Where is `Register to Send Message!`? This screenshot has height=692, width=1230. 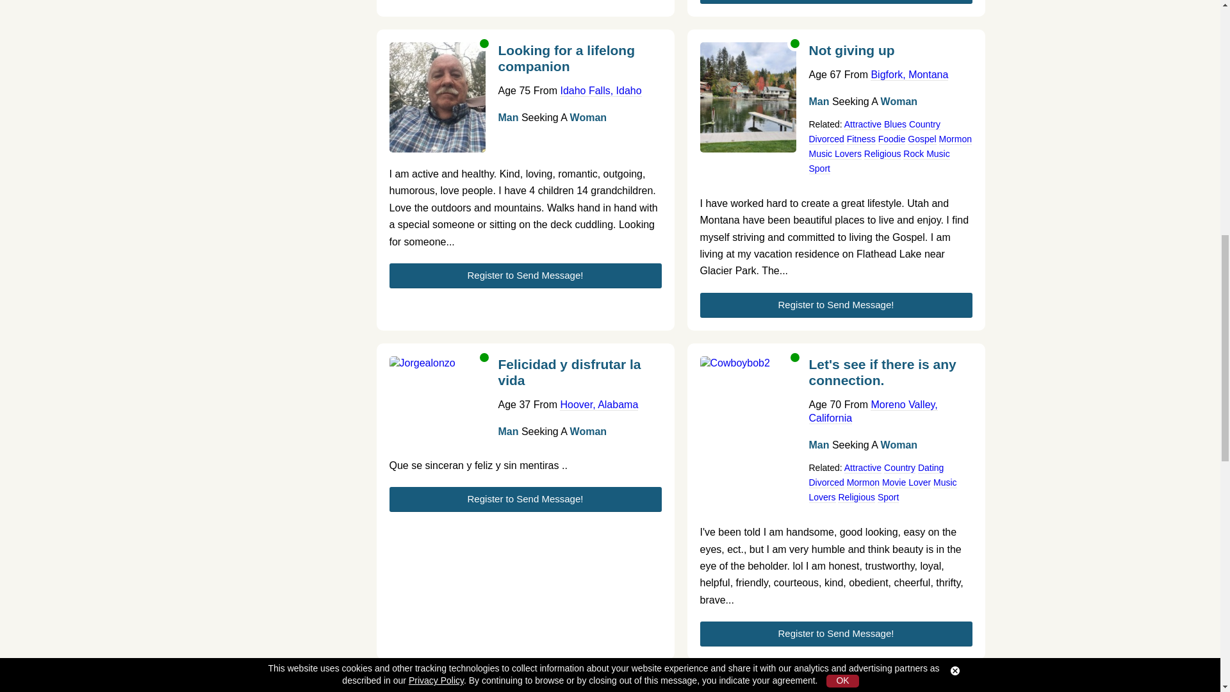 Register to Send Message! is located at coordinates (835, 1).